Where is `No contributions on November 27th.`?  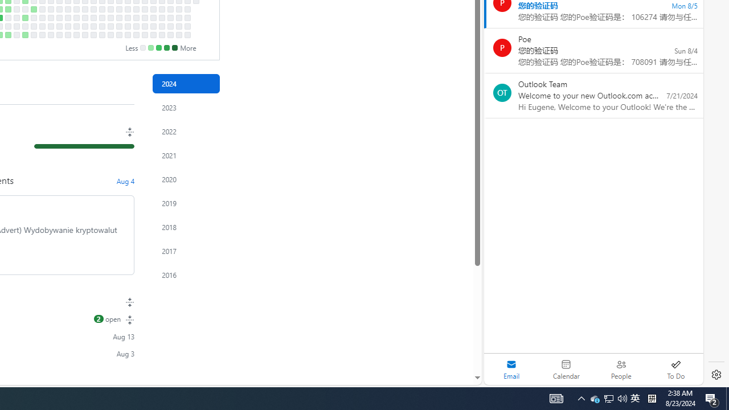 No contributions on November 27th. is located at coordinates (153, 9).